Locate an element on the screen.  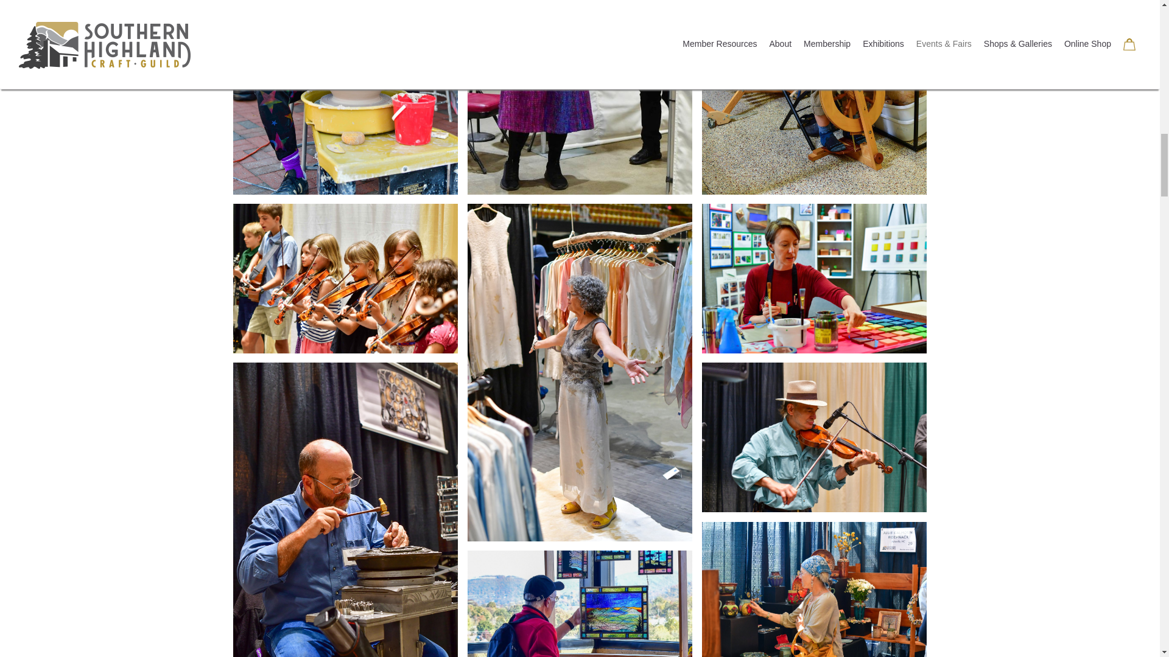
Liz Spear is located at coordinates (580, 97).